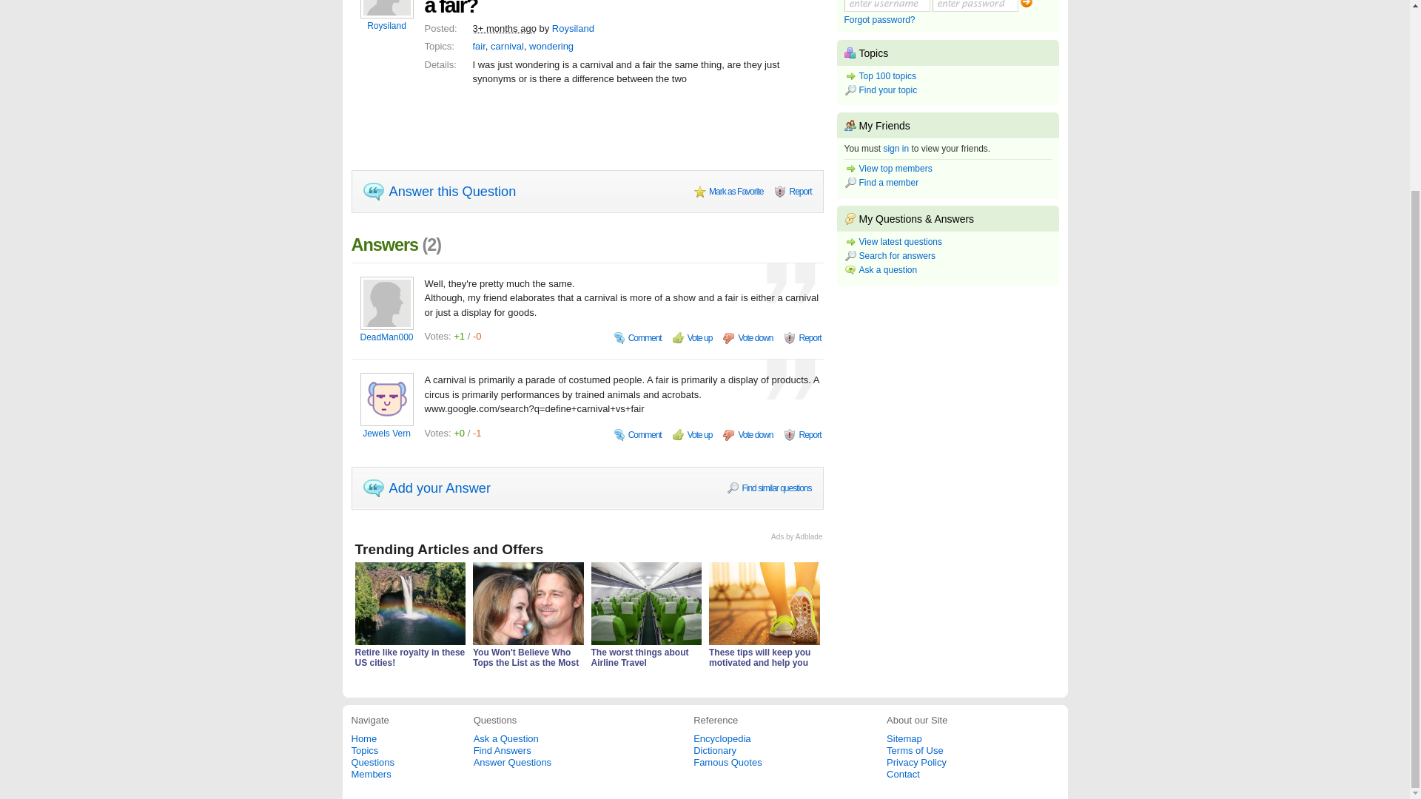 The image size is (1421, 799). Describe the element at coordinates (793, 191) in the screenshot. I see `Report` at that location.